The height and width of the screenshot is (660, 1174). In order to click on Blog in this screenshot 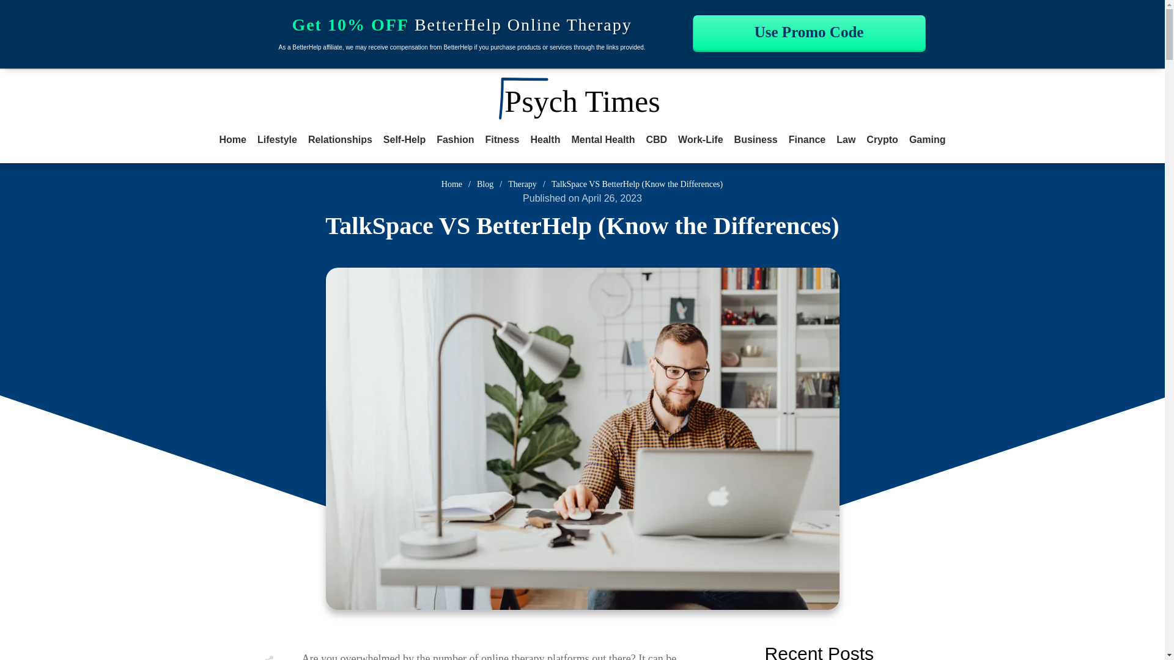, I will do `click(484, 185)`.